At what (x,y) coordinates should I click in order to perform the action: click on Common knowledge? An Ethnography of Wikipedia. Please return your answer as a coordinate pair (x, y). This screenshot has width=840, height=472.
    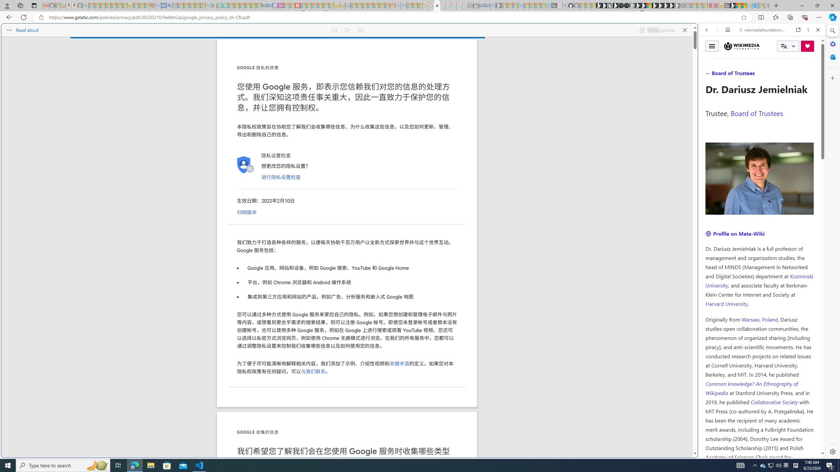
    Looking at the image, I should click on (751, 388).